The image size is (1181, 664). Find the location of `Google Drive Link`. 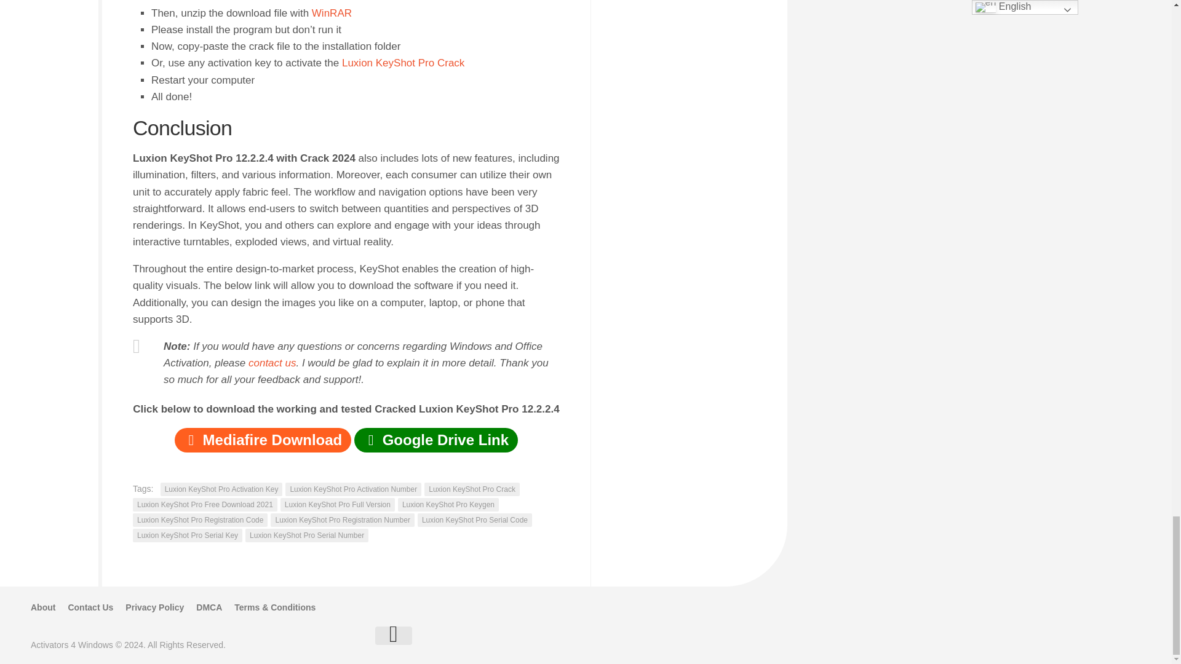

Google Drive Link is located at coordinates (436, 440).